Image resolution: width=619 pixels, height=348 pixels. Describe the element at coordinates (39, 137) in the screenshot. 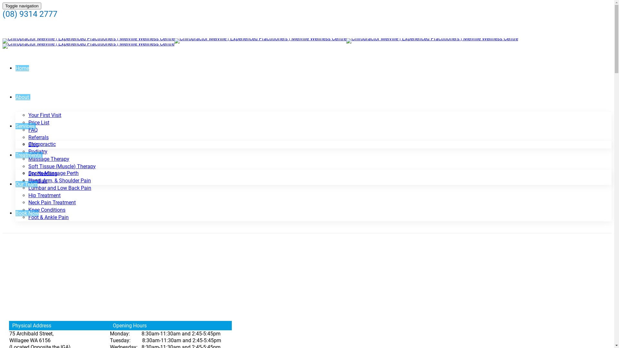

I see `Referrals` at that location.